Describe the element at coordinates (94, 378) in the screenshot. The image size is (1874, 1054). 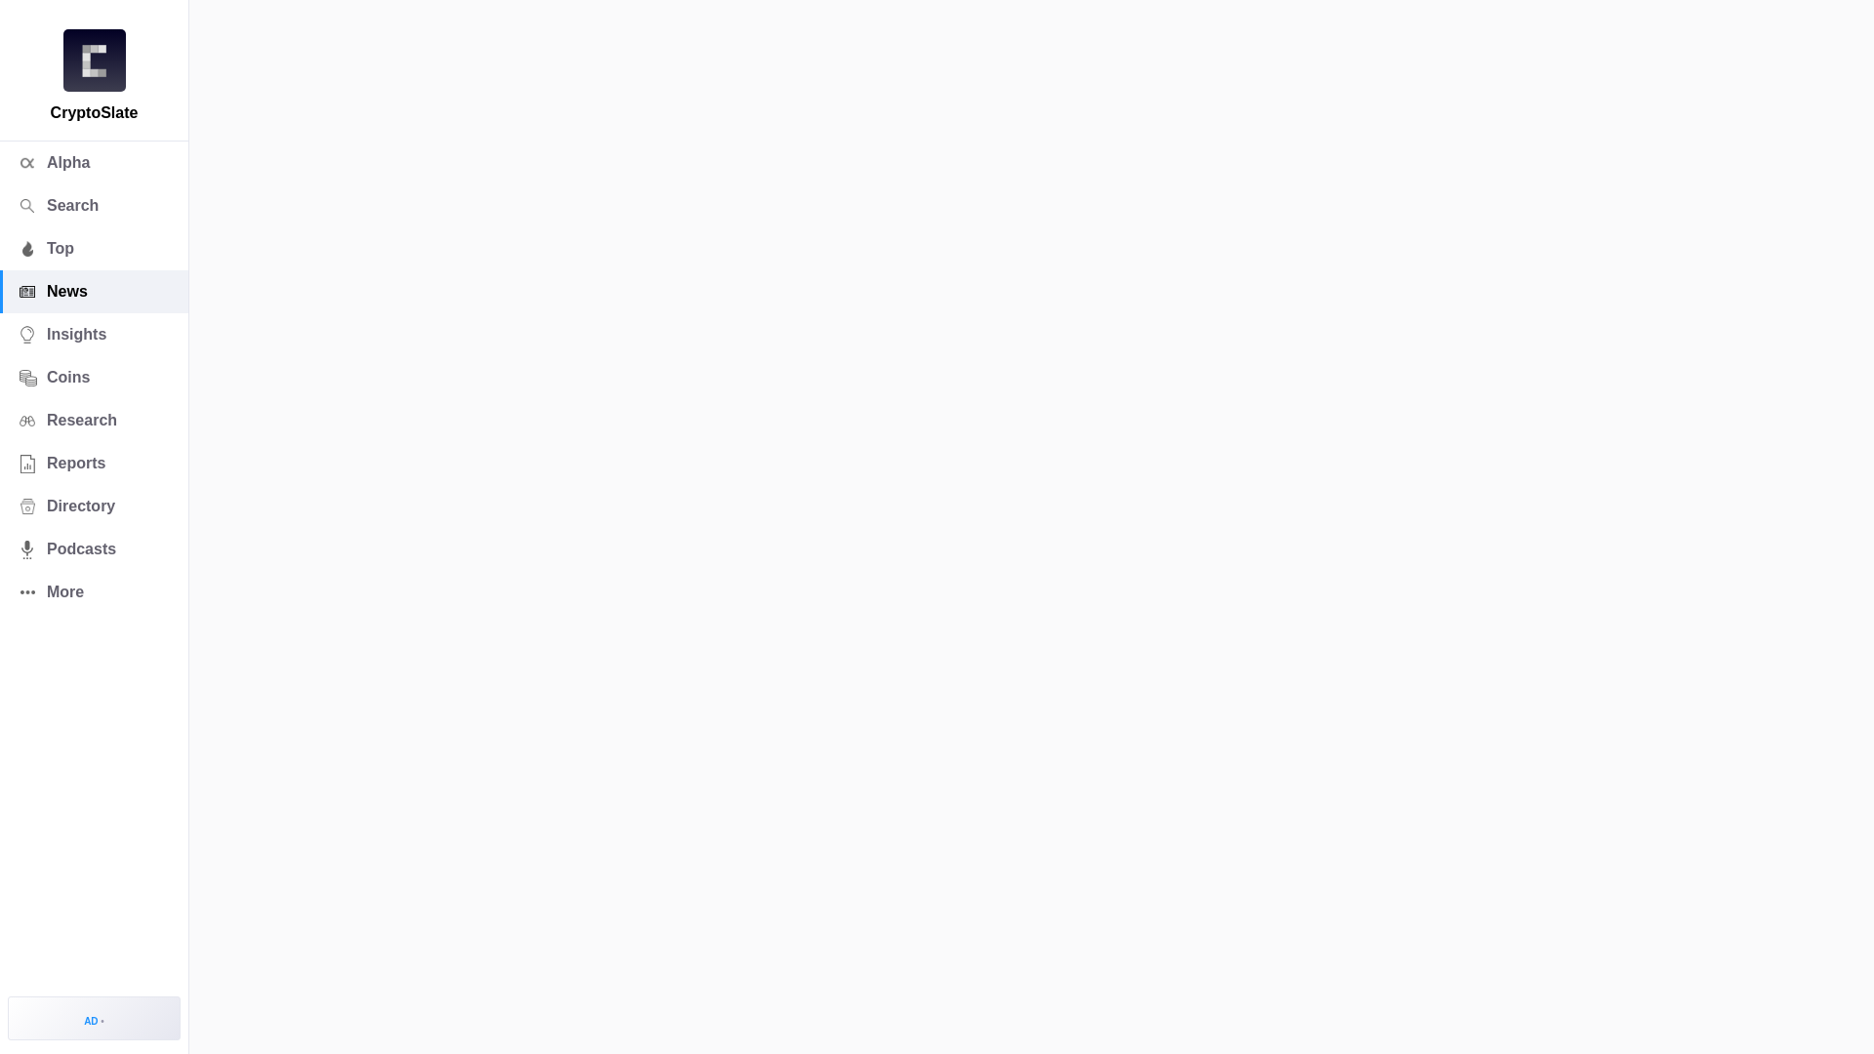
I see `Coins` at that location.